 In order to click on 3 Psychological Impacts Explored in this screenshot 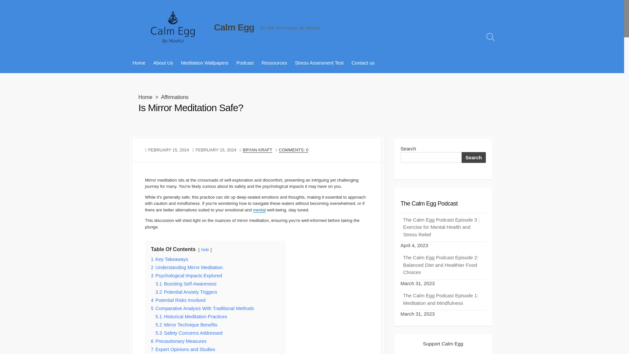, I will do `click(186, 275)`.